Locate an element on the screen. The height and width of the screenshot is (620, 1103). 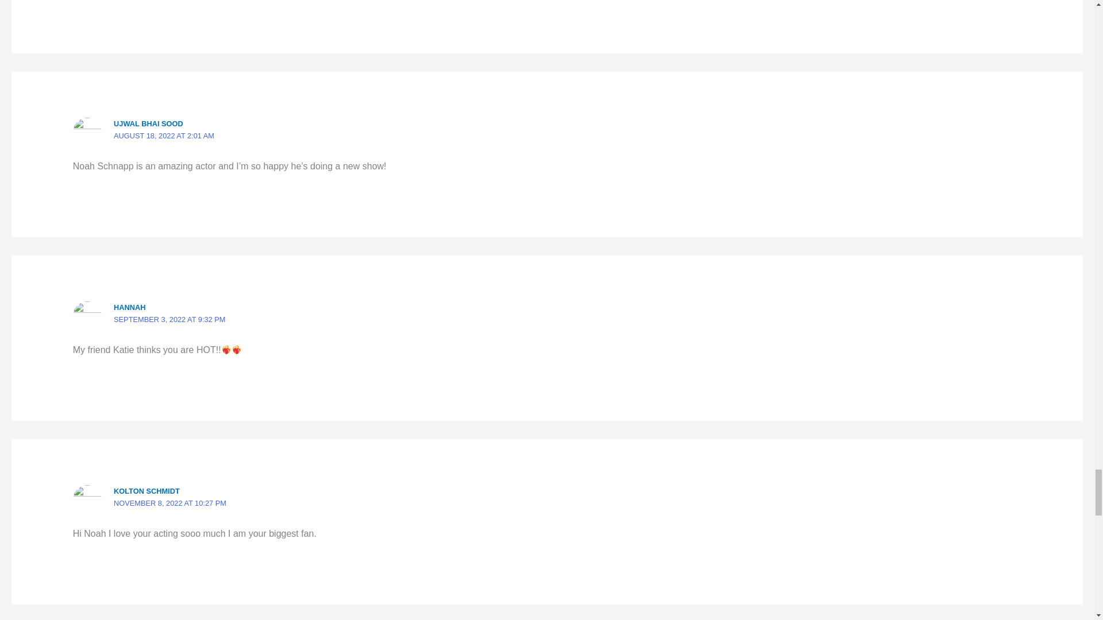
SEPTEMBER 3, 2022 AT 9:32 PM is located at coordinates (169, 319).